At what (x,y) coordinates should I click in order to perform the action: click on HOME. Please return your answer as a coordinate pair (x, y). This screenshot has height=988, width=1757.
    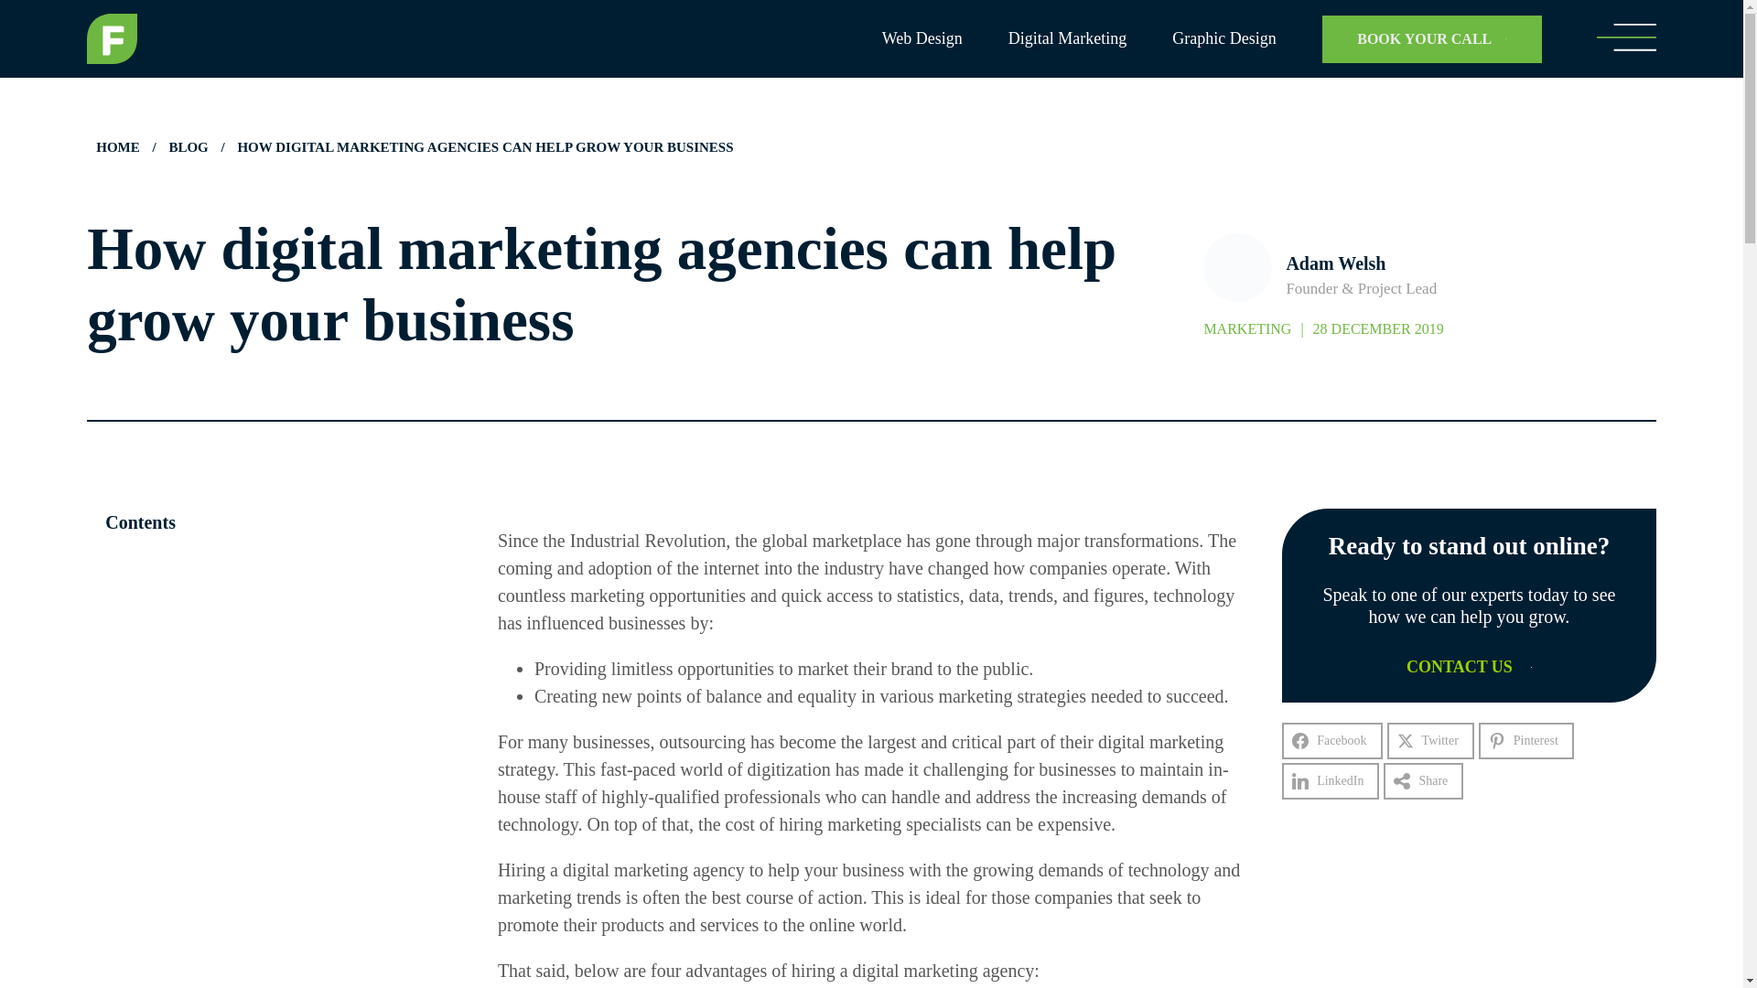
    Looking at the image, I should click on (117, 146).